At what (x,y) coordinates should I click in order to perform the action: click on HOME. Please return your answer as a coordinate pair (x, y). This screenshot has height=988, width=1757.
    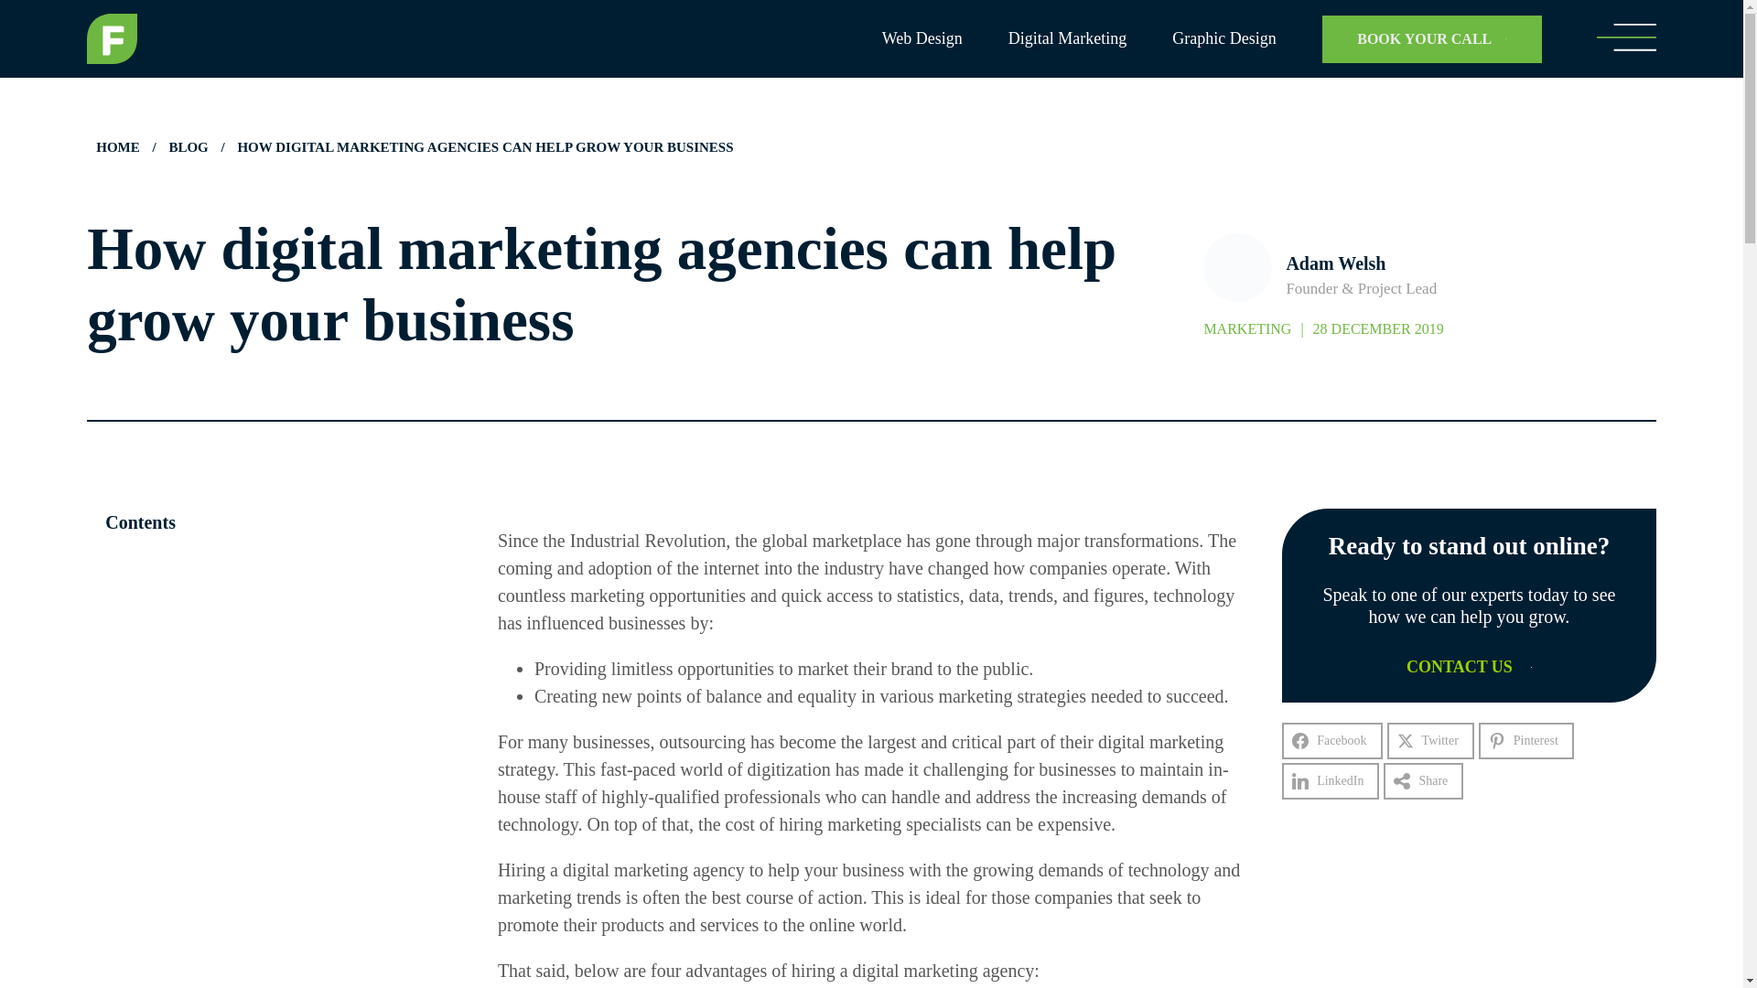
    Looking at the image, I should click on (117, 146).